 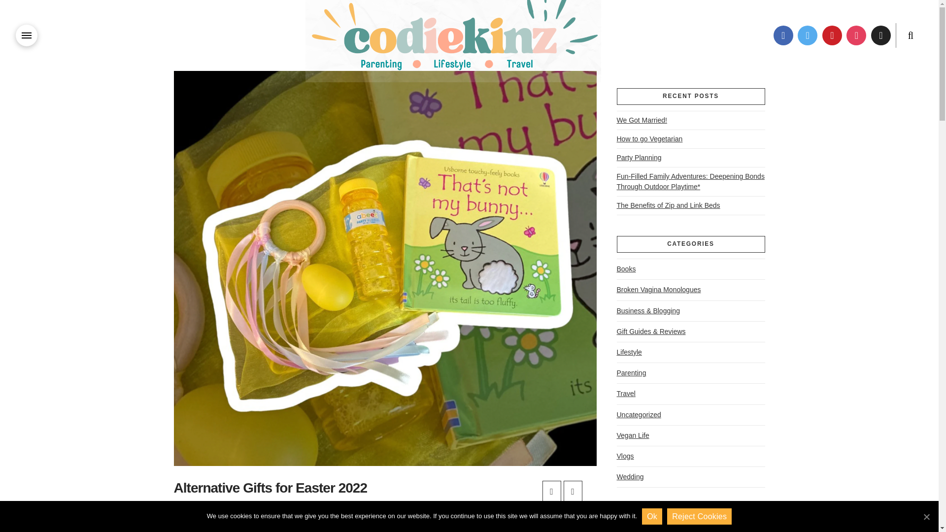 What do you see at coordinates (631, 372) in the screenshot?
I see `Parenting` at bounding box center [631, 372].